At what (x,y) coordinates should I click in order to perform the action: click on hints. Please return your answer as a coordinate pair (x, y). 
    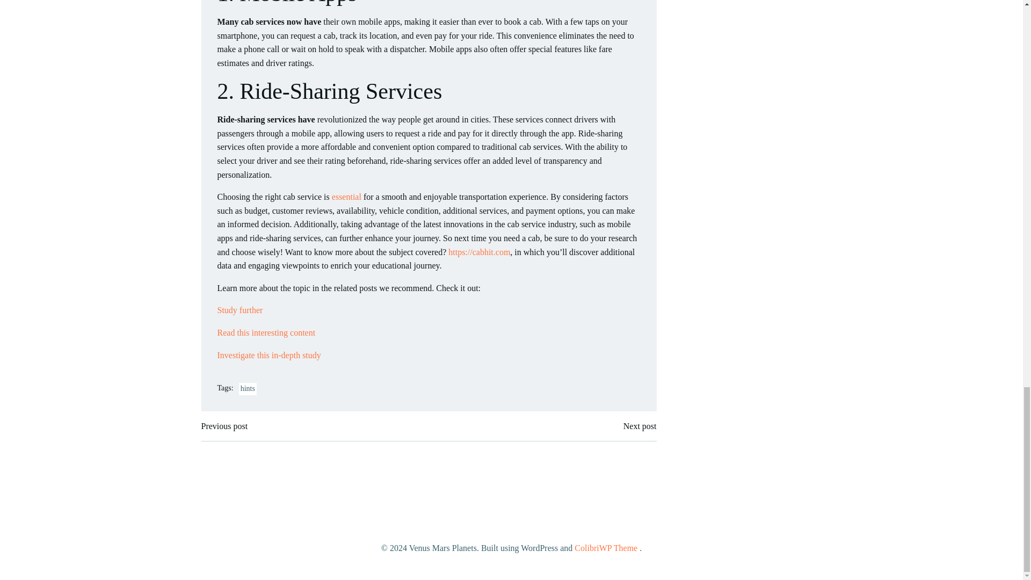
    Looking at the image, I should click on (248, 389).